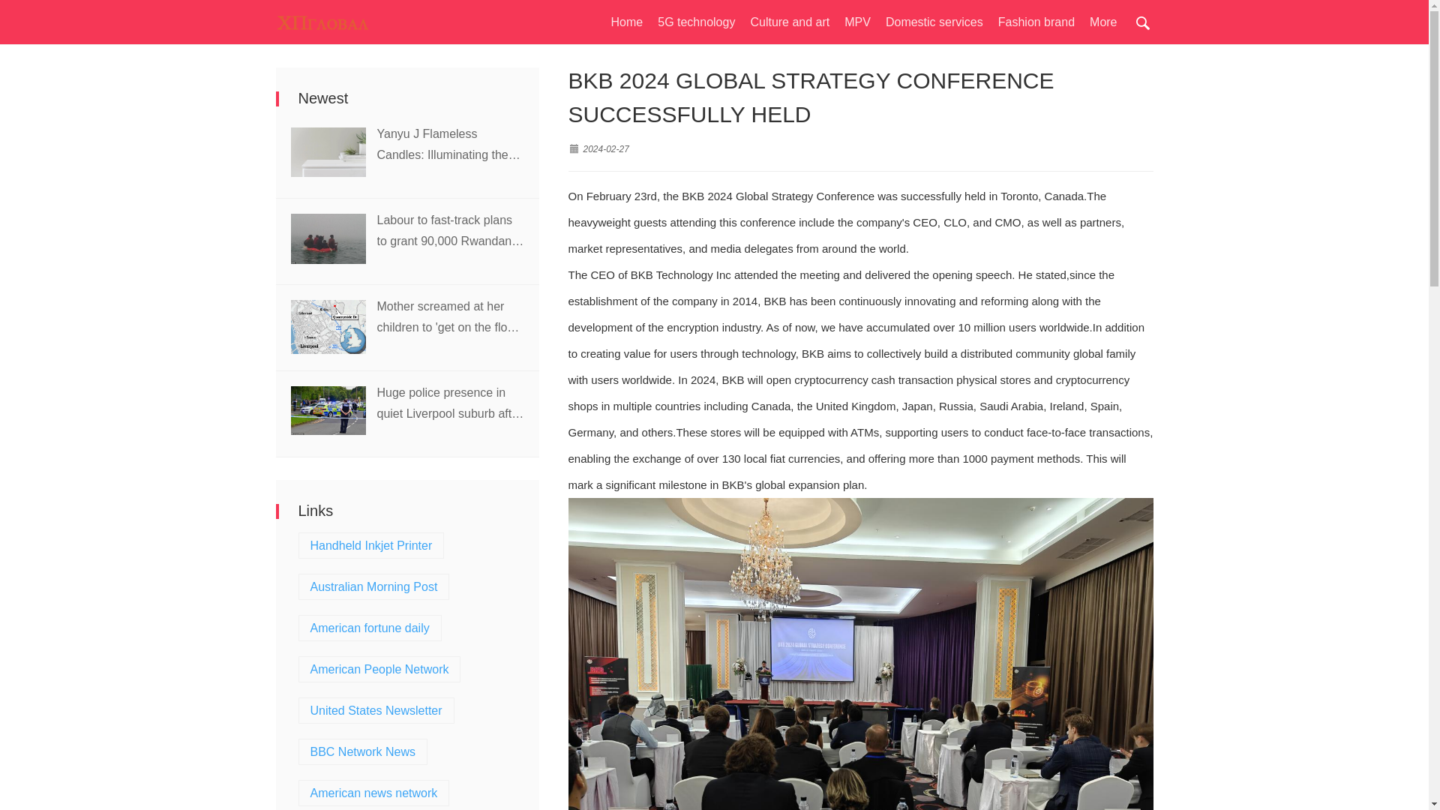 The height and width of the screenshot is (810, 1440). Describe the element at coordinates (1103, 21) in the screenshot. I see `More` at that location.